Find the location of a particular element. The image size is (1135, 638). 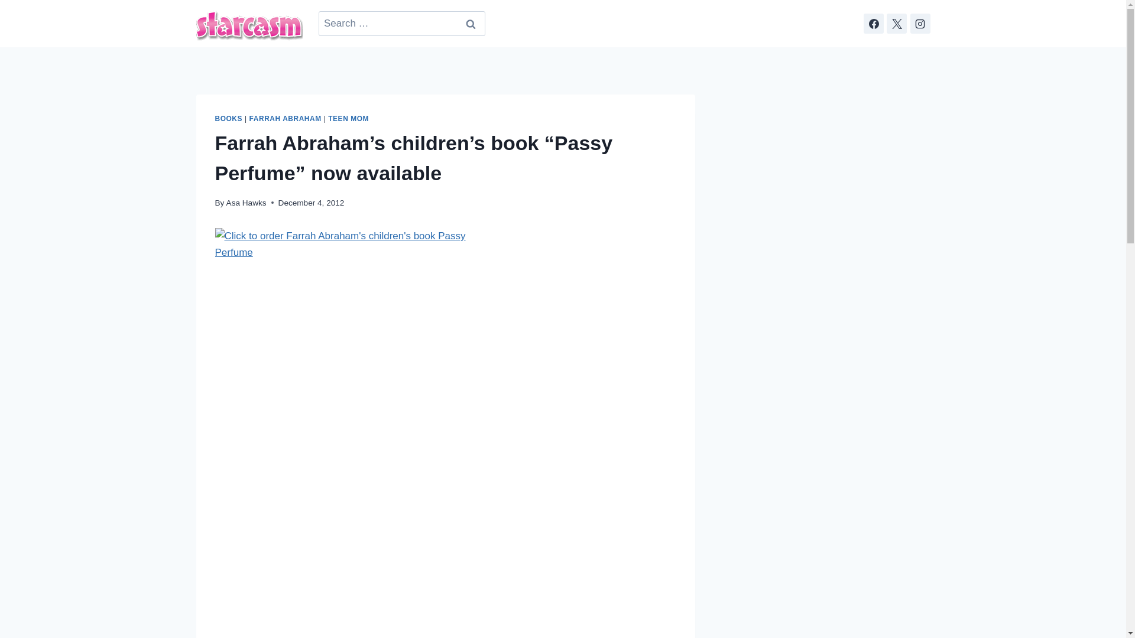

TEEN MOM is located at coordinates (348, 119).